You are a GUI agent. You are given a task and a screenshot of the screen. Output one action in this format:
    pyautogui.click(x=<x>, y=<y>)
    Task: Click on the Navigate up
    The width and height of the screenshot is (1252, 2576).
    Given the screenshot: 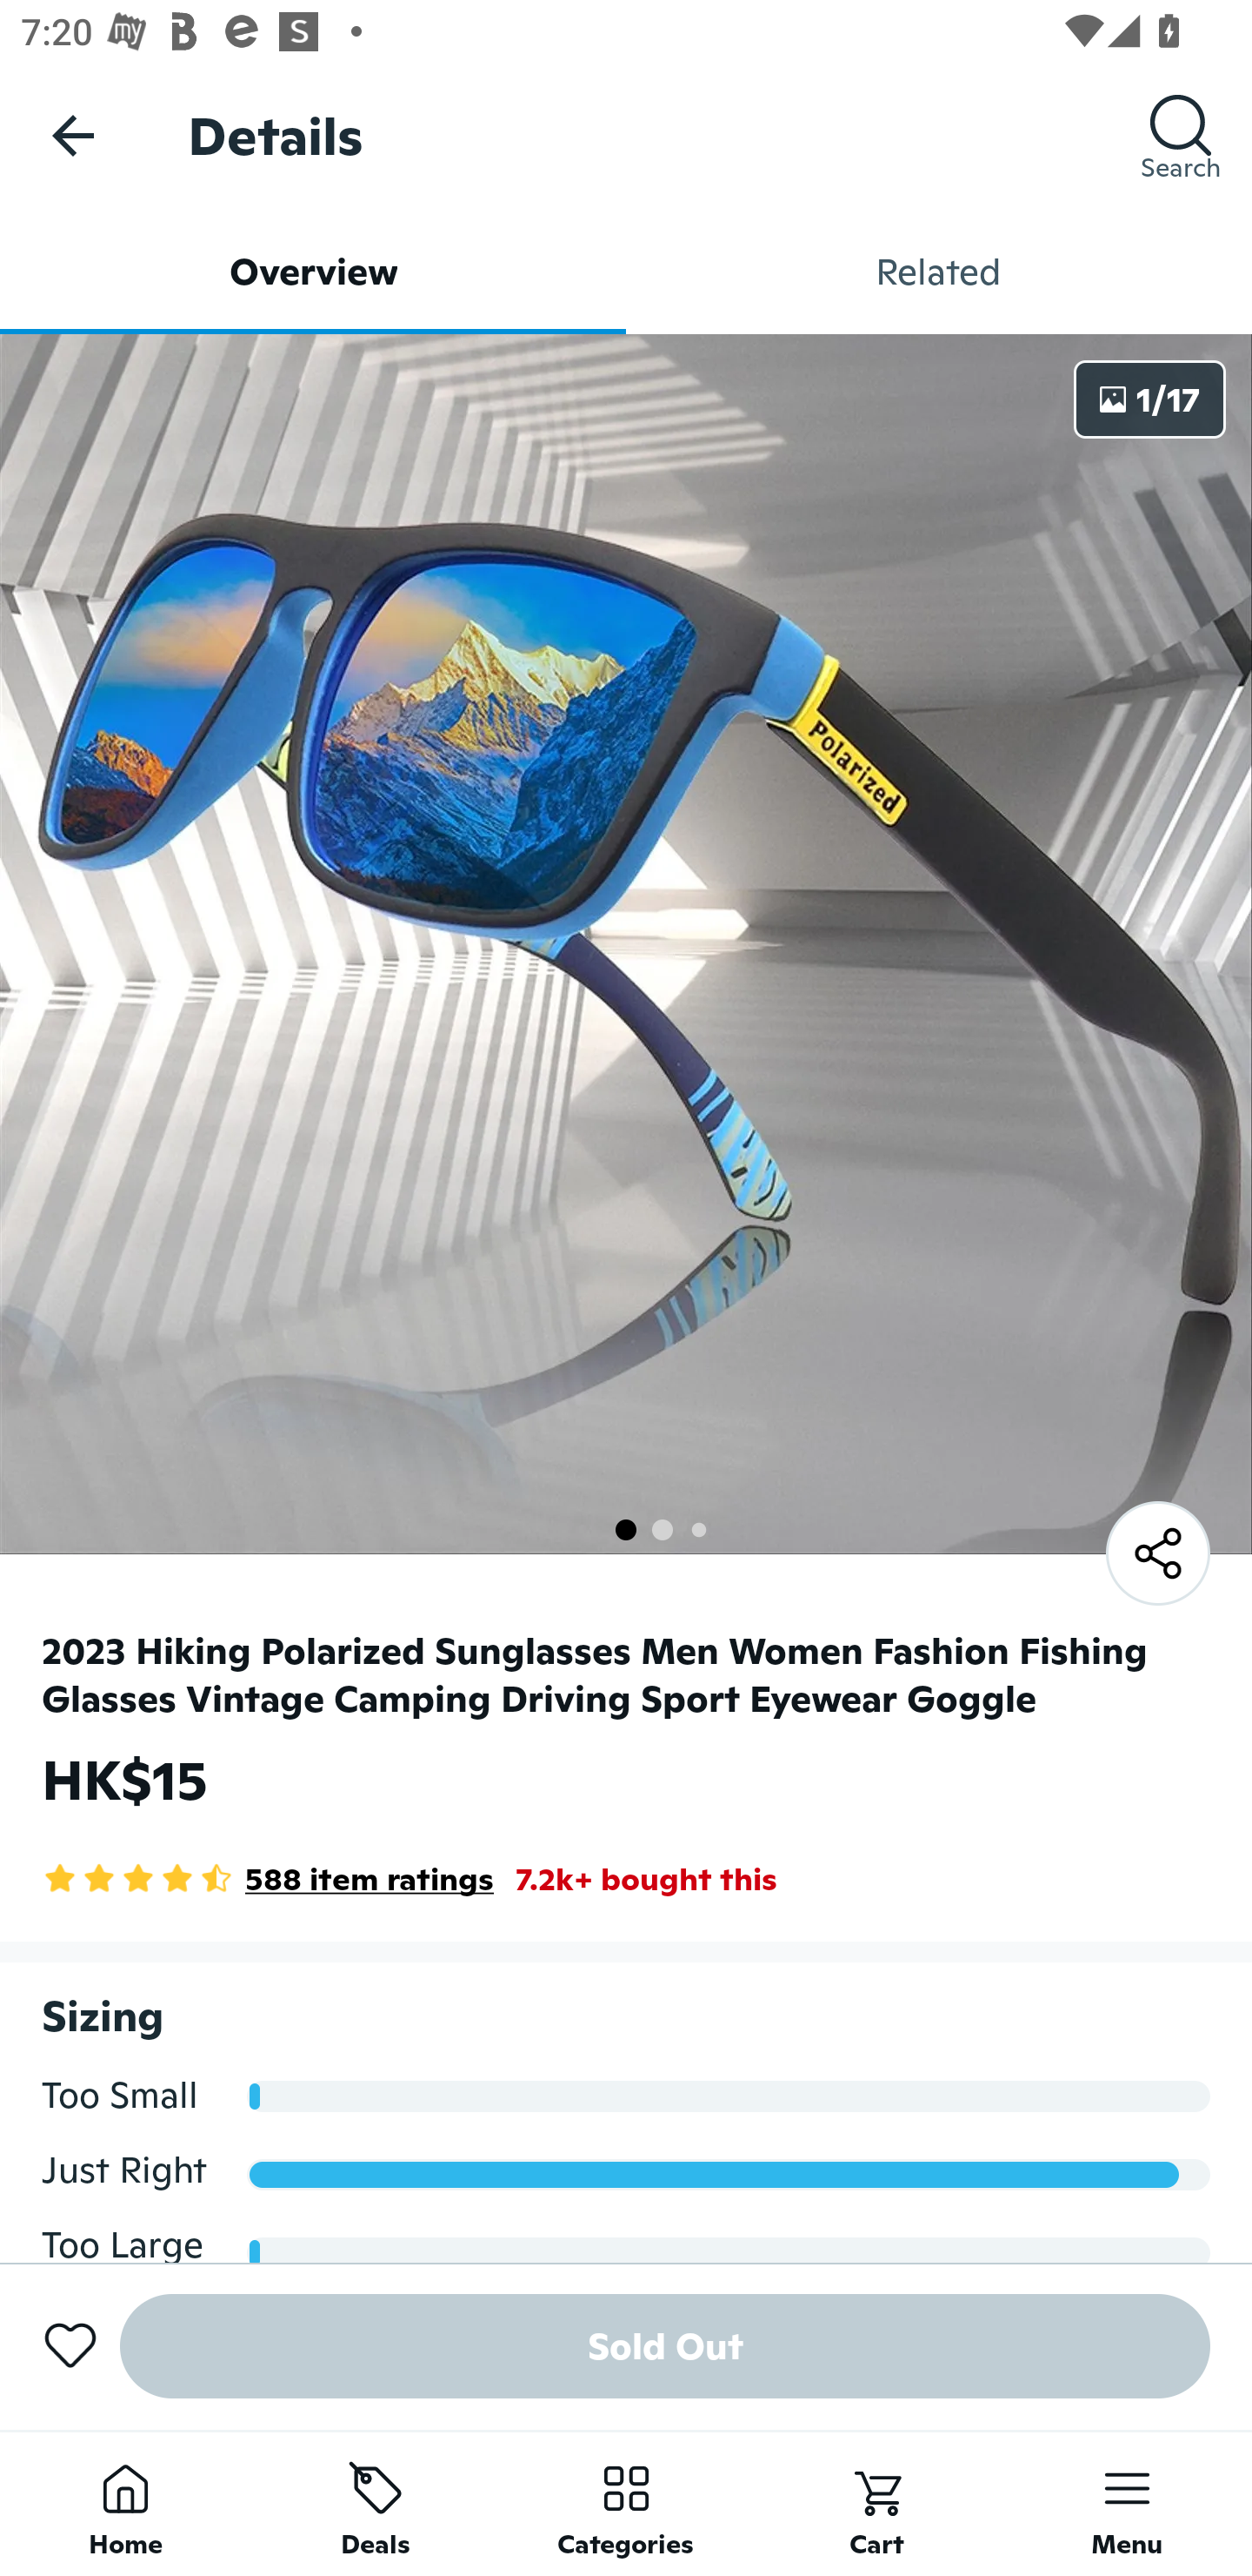 What is the action you would take?
    pyautogui.click(x=73, y=135)
    